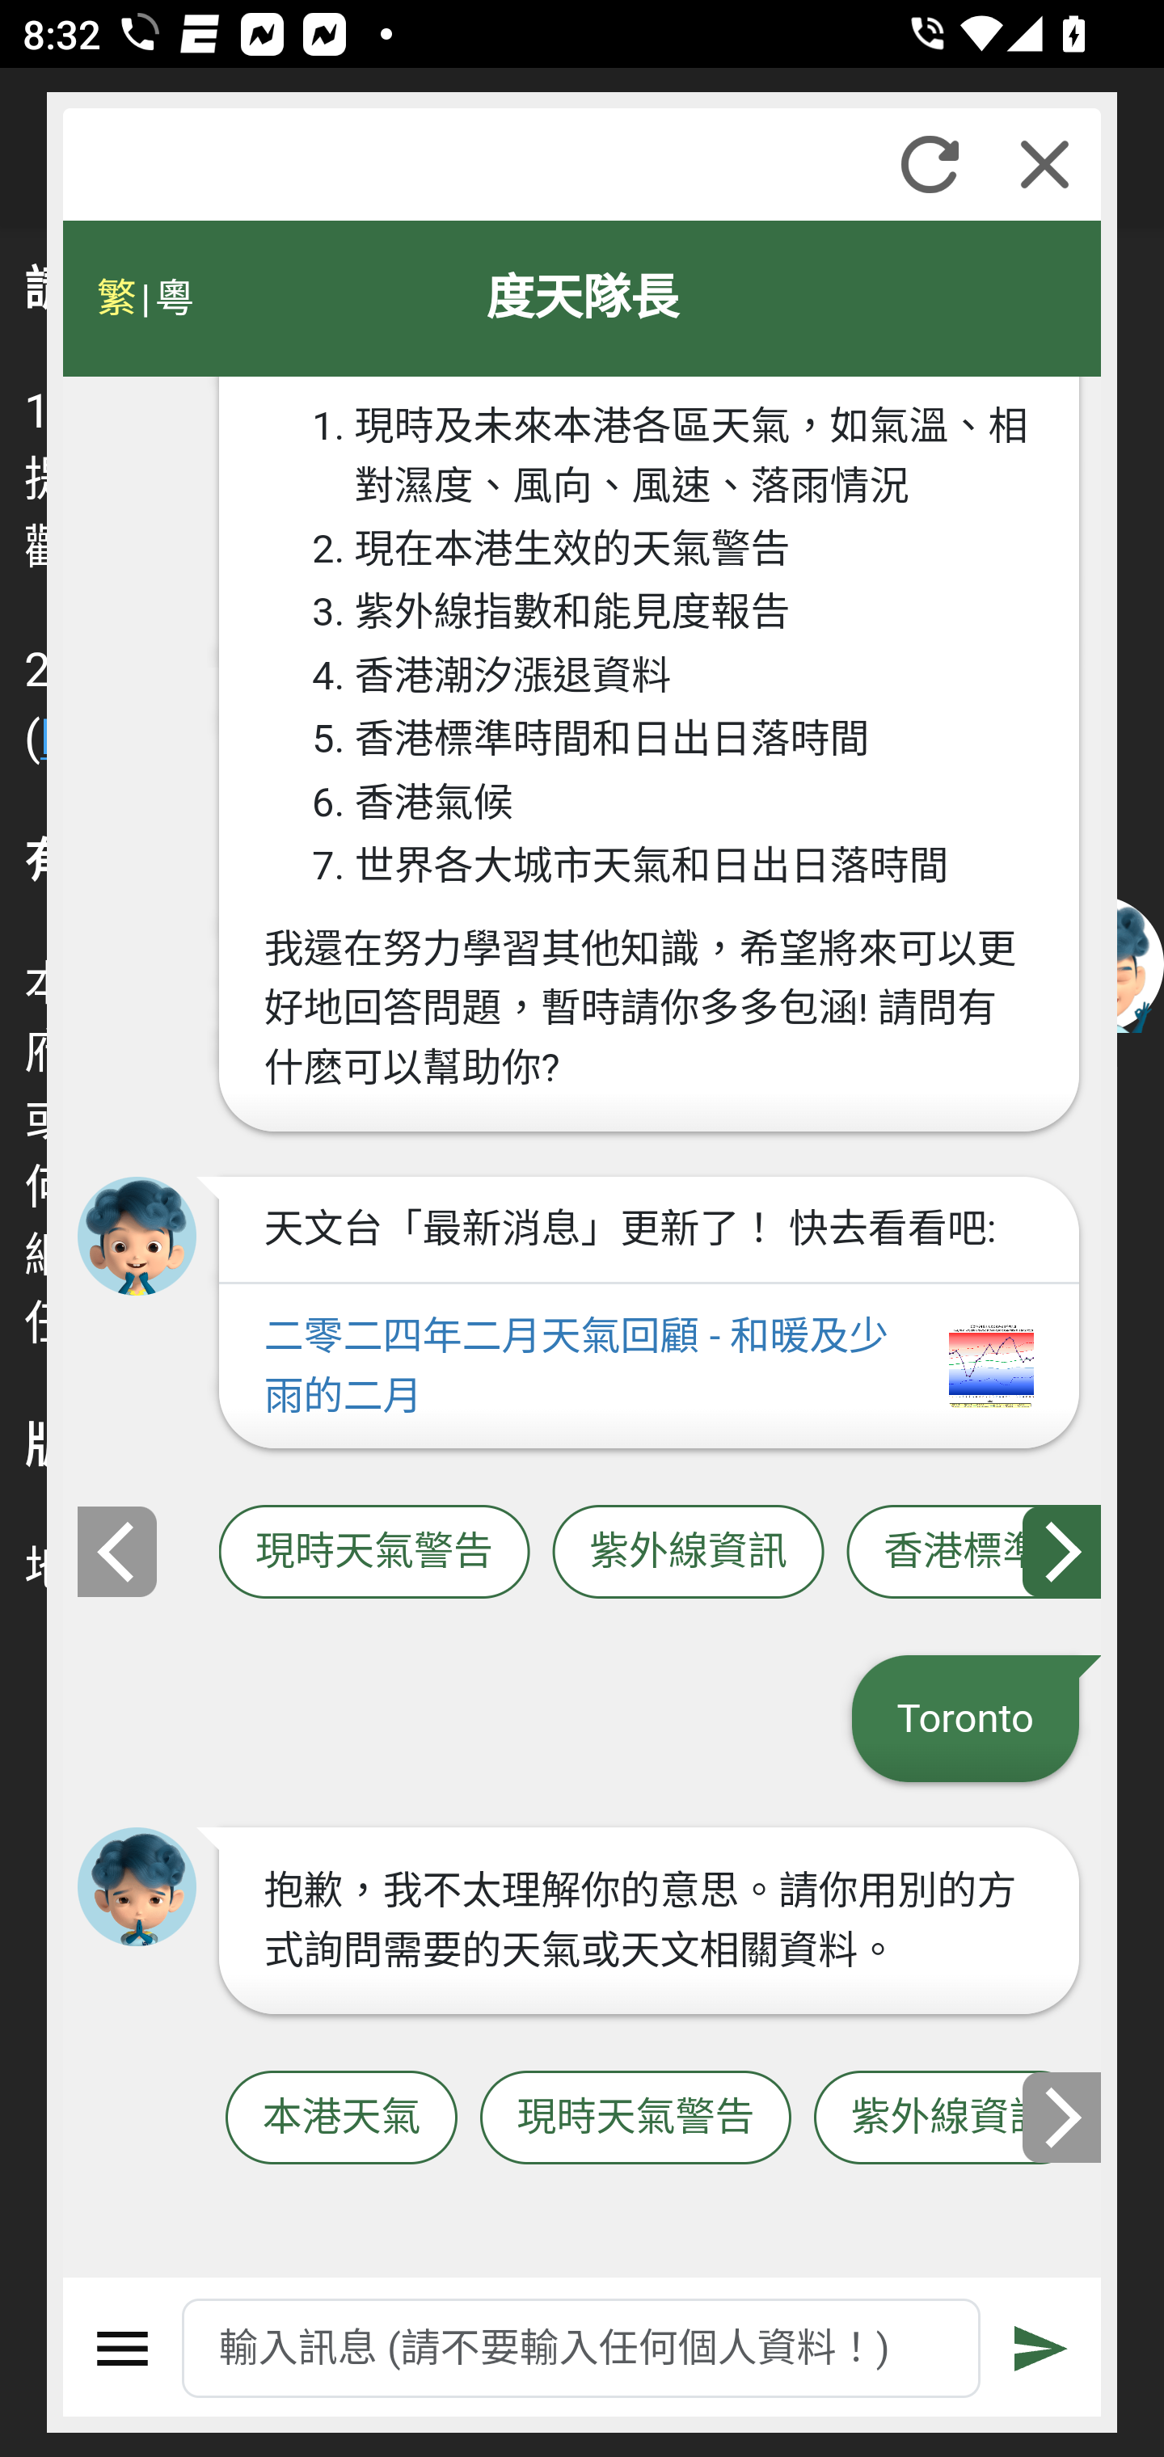 The width and height of the screenshot is (1164, 2457). I want to click on 紫外線資訊, so click(687, 1553).